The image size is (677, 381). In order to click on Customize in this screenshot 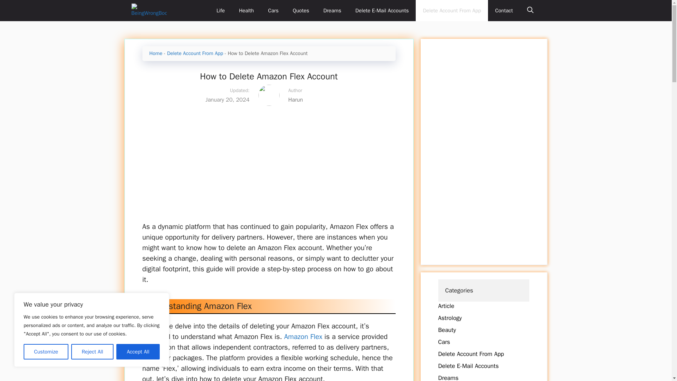, I will do `click(46, 352)`.